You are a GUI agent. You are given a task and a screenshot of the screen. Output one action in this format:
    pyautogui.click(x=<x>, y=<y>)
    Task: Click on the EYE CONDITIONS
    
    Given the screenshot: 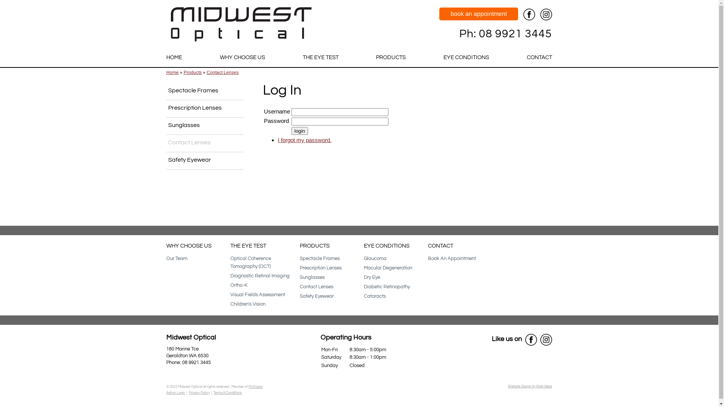 What is the action you would take?
    pyautogui.click(x=387, y=246)
    